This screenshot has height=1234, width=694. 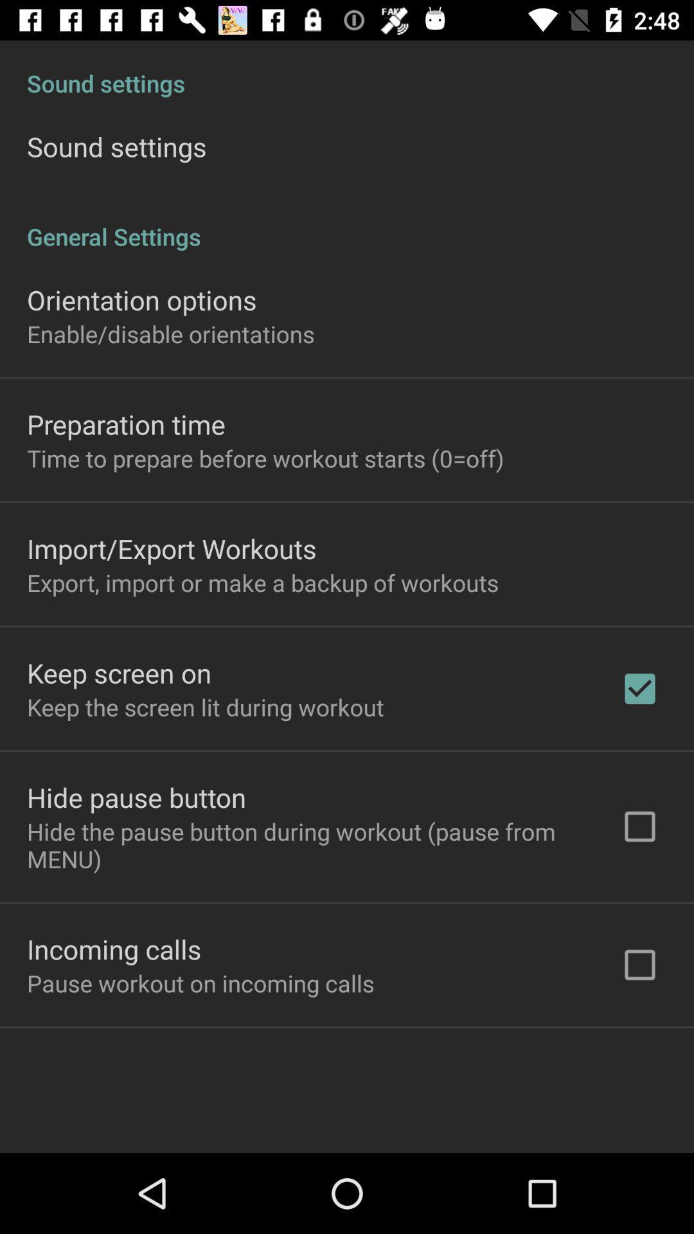 What do you see at coordinates (141, 300) in the screenshot?
I see `launch orientation options item` at bounding box center [141, 300].